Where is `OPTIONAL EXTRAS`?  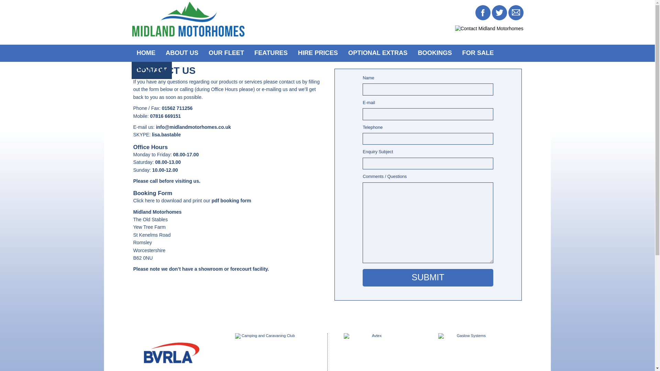 OPTIONAL EXTRAS is located at coordinates (378, 53).